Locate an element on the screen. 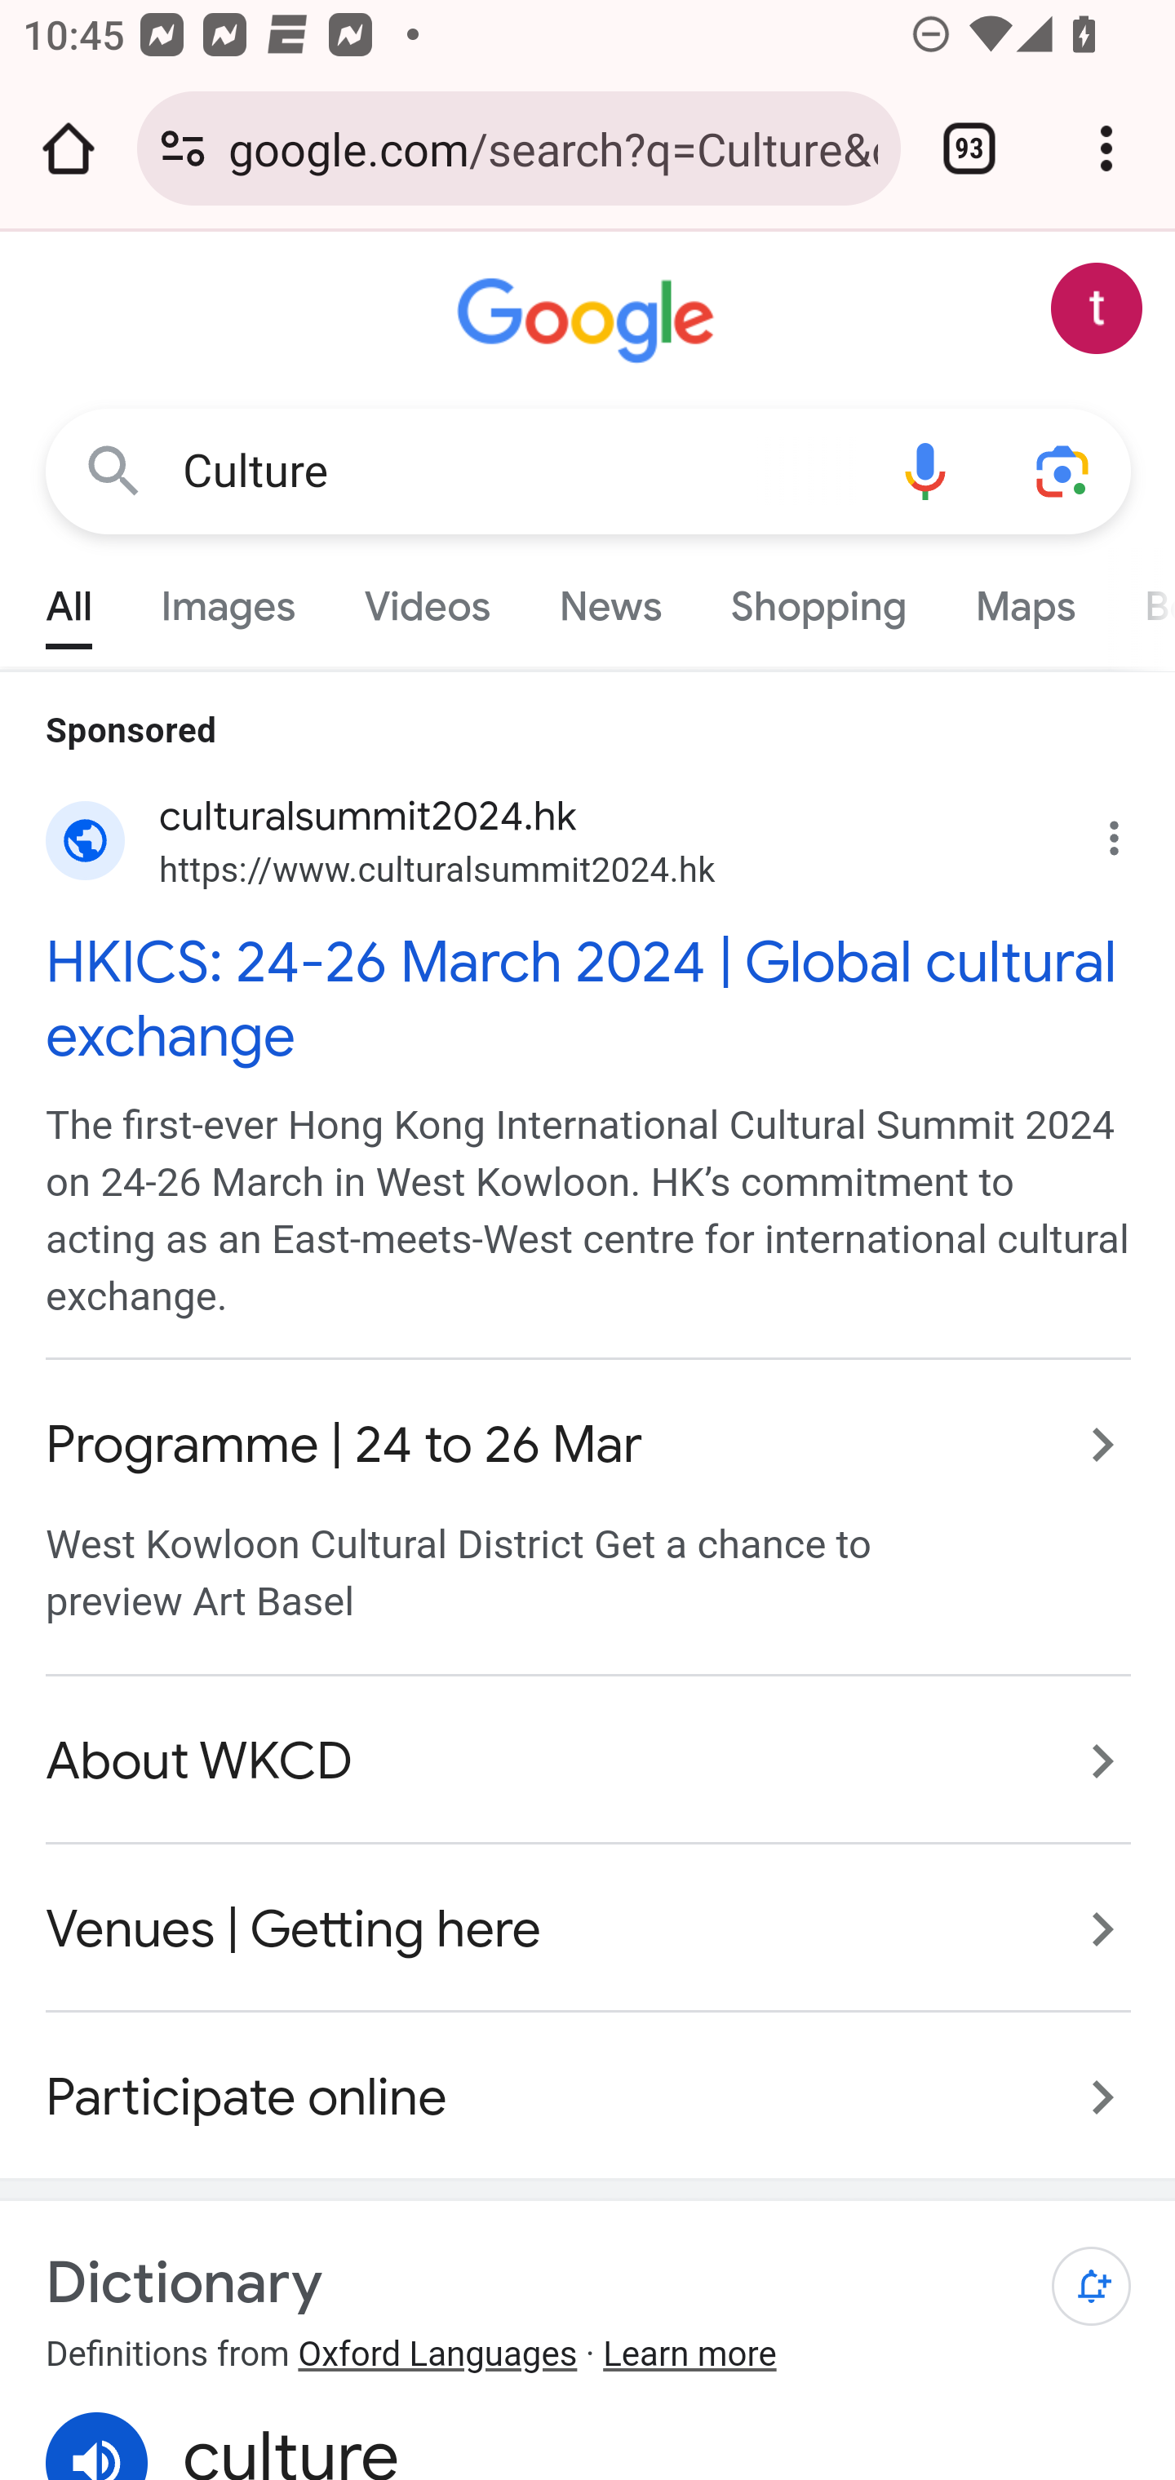 Image resolution: width=1175 pixels, height=2480 pixels. Connection is secure is located at coordinates (183, 148).